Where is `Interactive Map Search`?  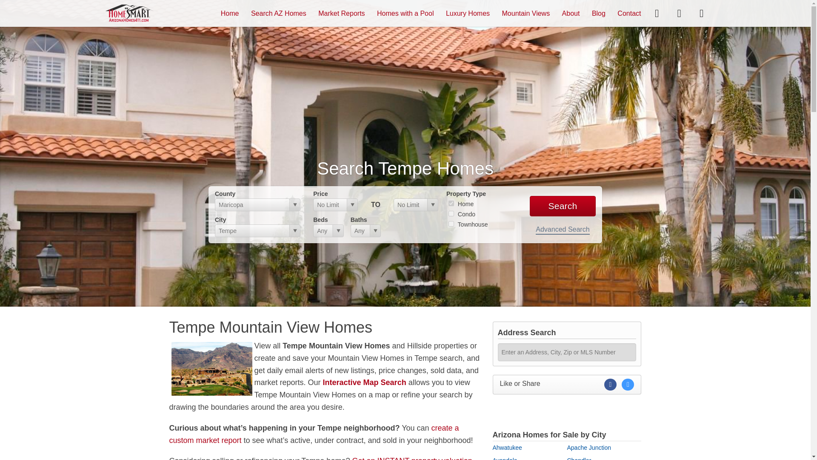 Interactive Map Search is located at coordinates (364, 382).